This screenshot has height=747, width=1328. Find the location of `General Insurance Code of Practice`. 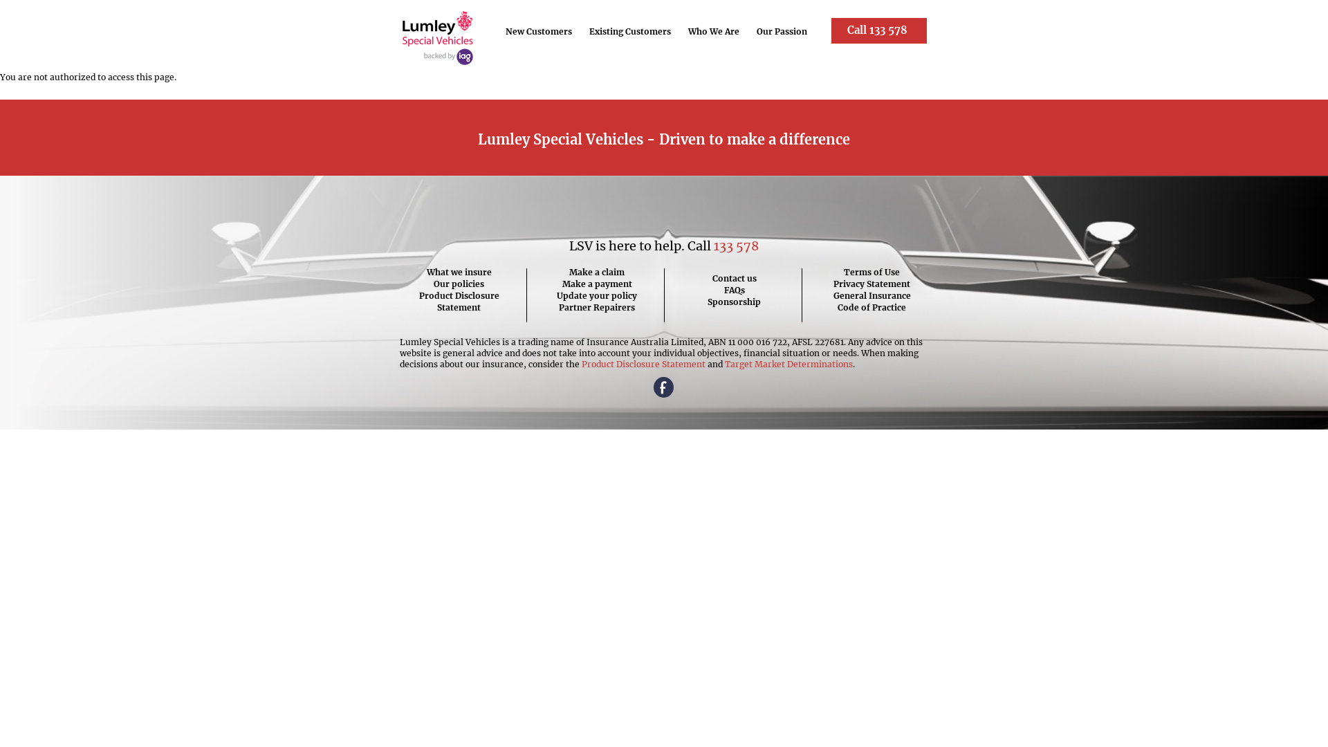

General Insurance Code of Practice is located at coordinates (872, 302).